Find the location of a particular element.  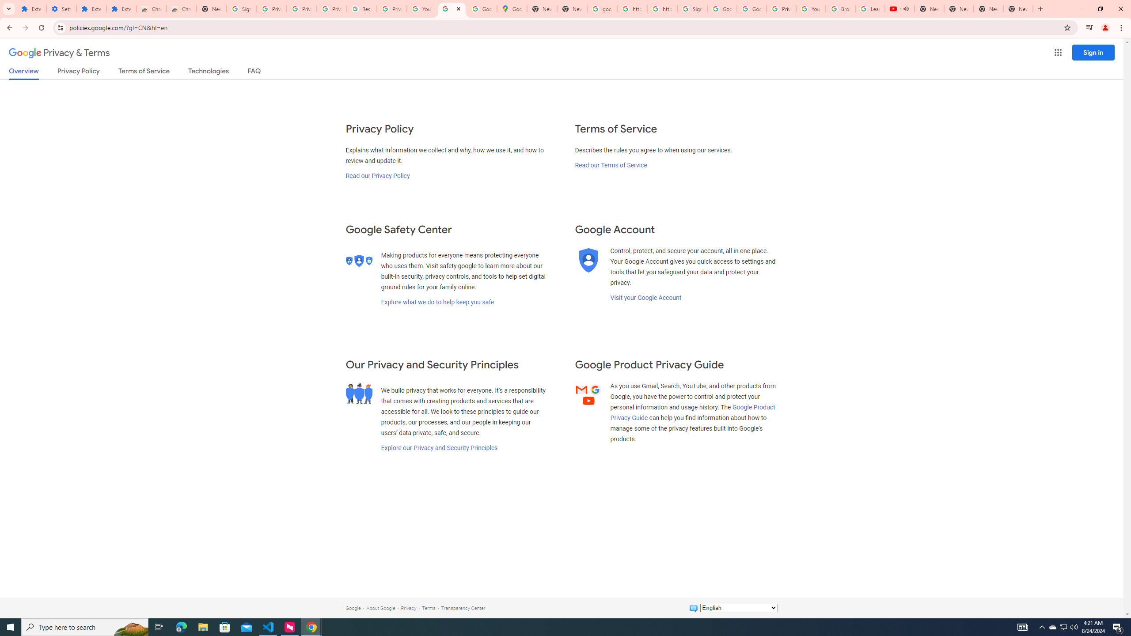

Chrome Web Store is located at coordinates (151, 9).